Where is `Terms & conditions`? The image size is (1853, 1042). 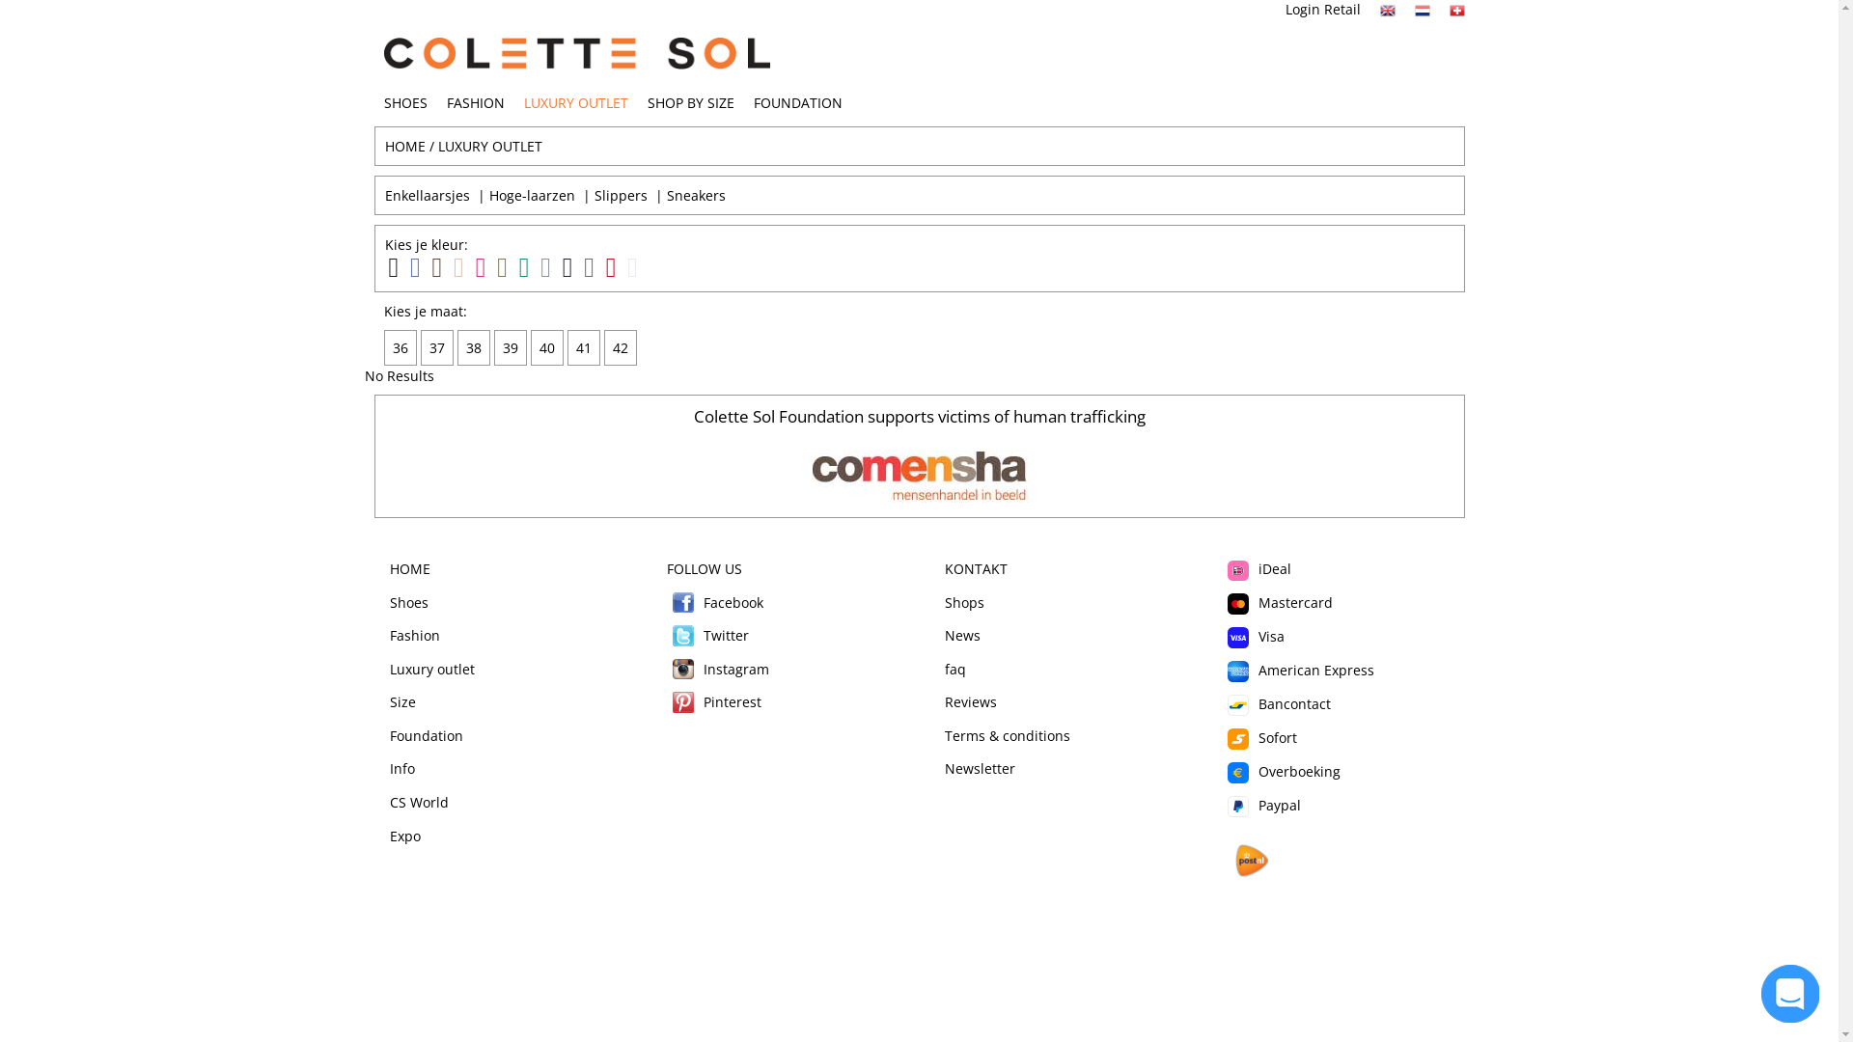
Terms & conditions is located at coordinates (1007, 735).